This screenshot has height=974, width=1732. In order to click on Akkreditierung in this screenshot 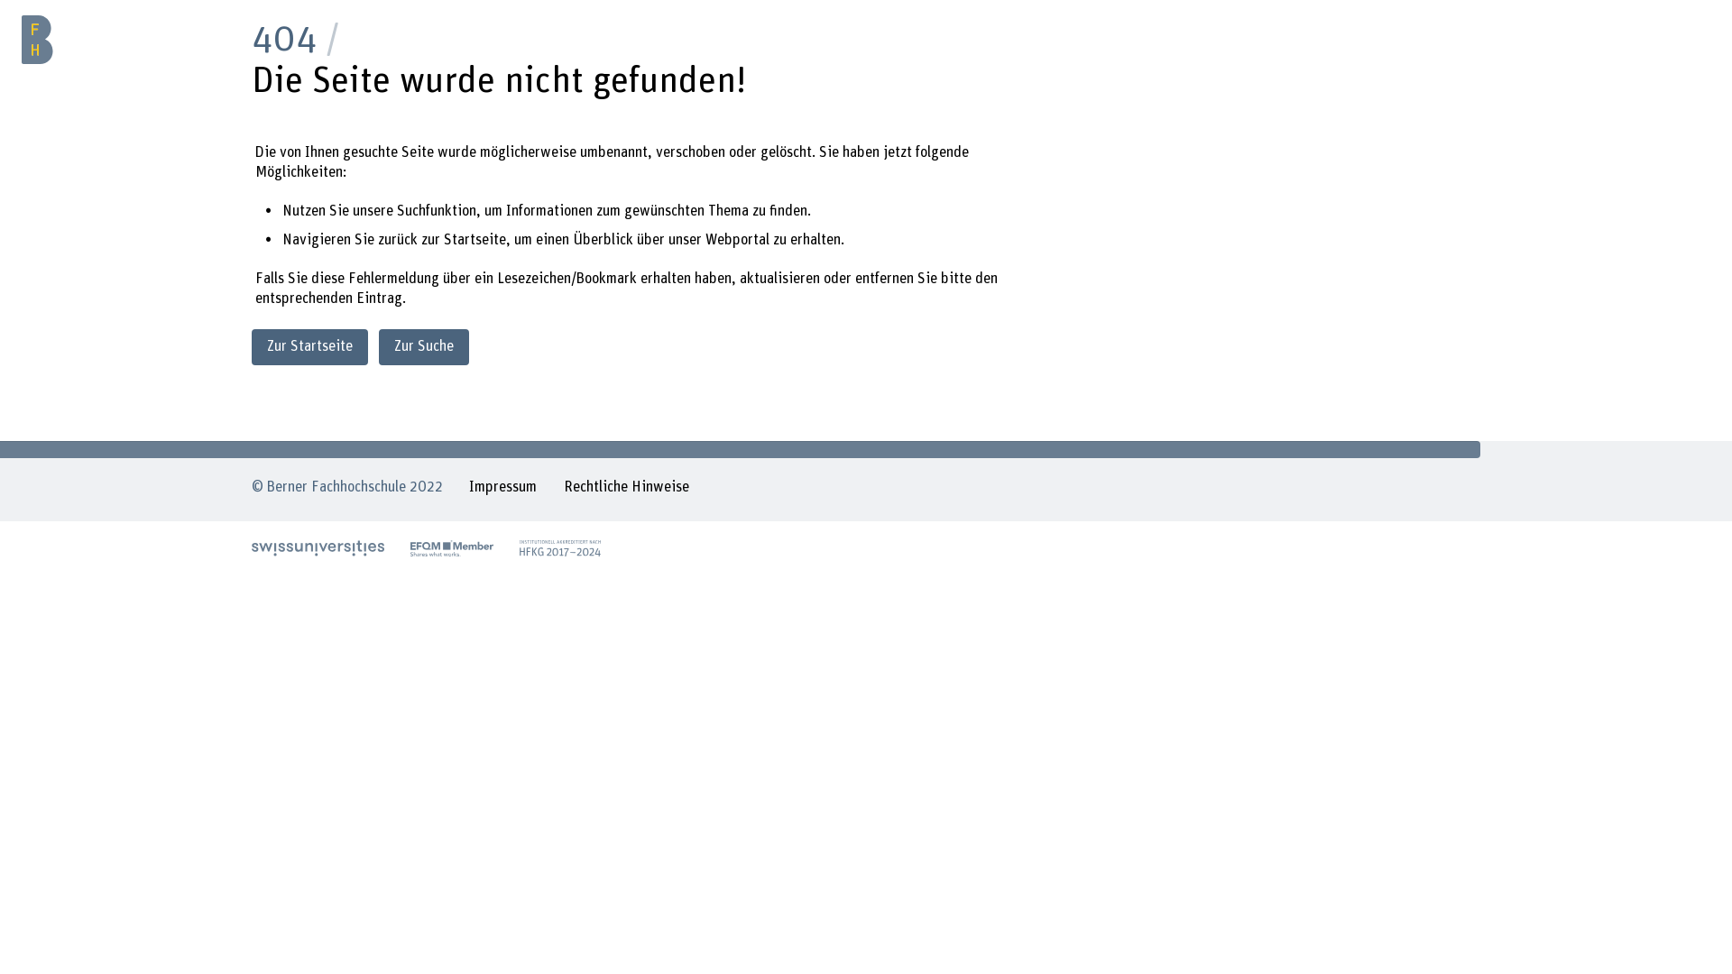, I will do `click(560, 548)`.